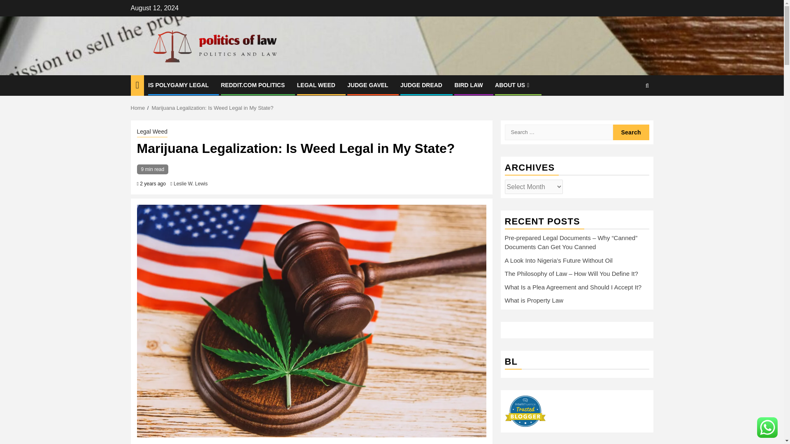 The image size is (790, 444). I want to click on IS POLYGAMY LEGAL, so click(178, 85).